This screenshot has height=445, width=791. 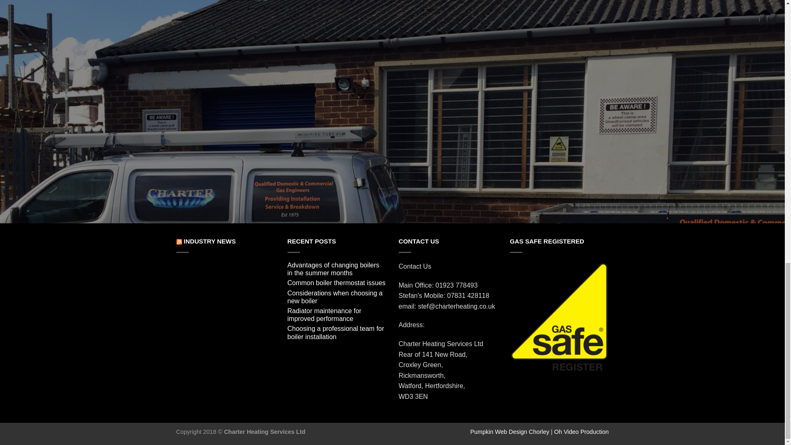 What do you see at coordinates (337, 316) in the screenshot?
I see `Radiator maintenance for improved performance` at bounding box center [337, 316].